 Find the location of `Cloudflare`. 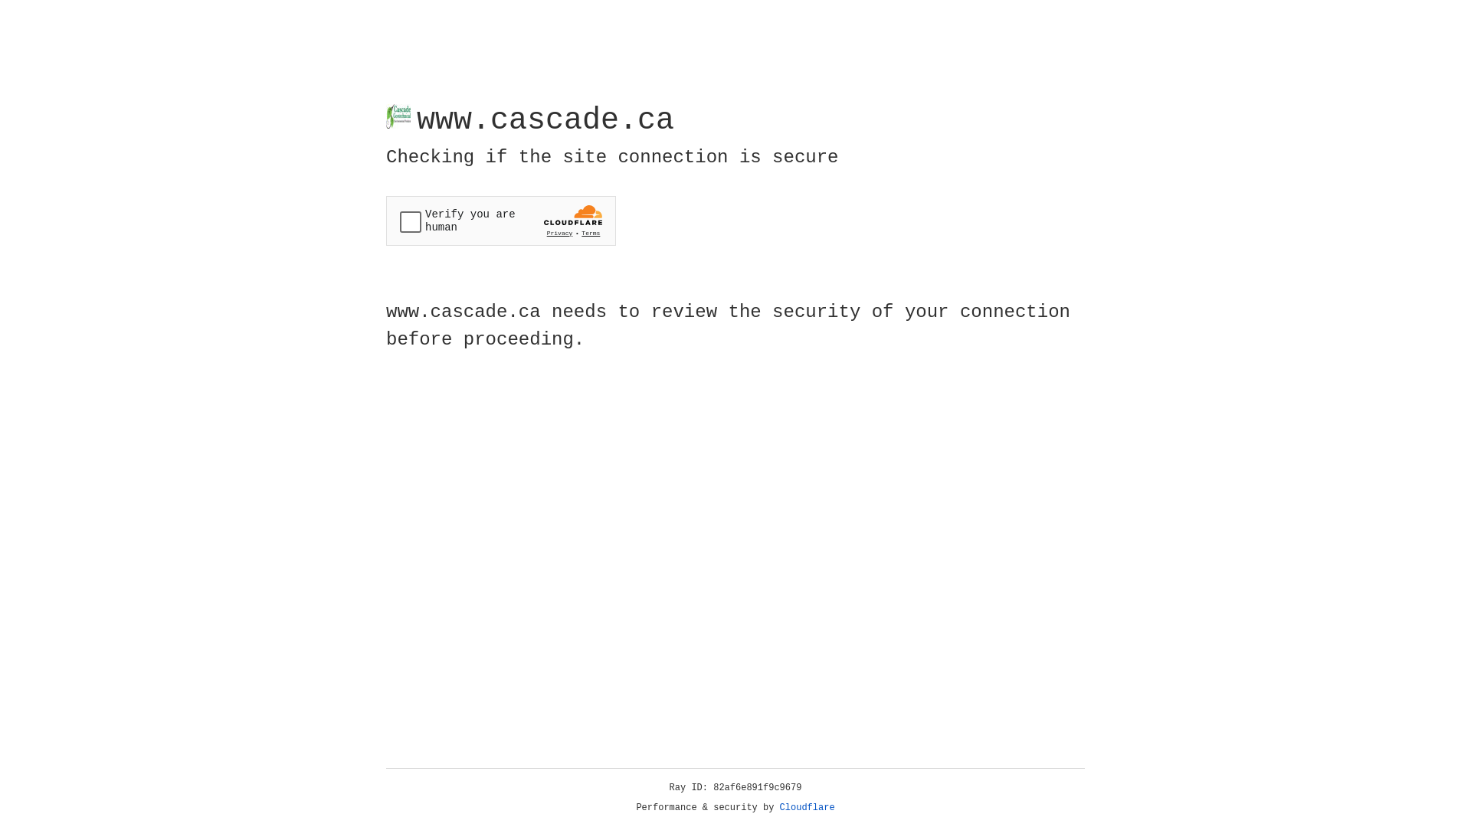

Cloudflare is located at coordinates (808, 808).